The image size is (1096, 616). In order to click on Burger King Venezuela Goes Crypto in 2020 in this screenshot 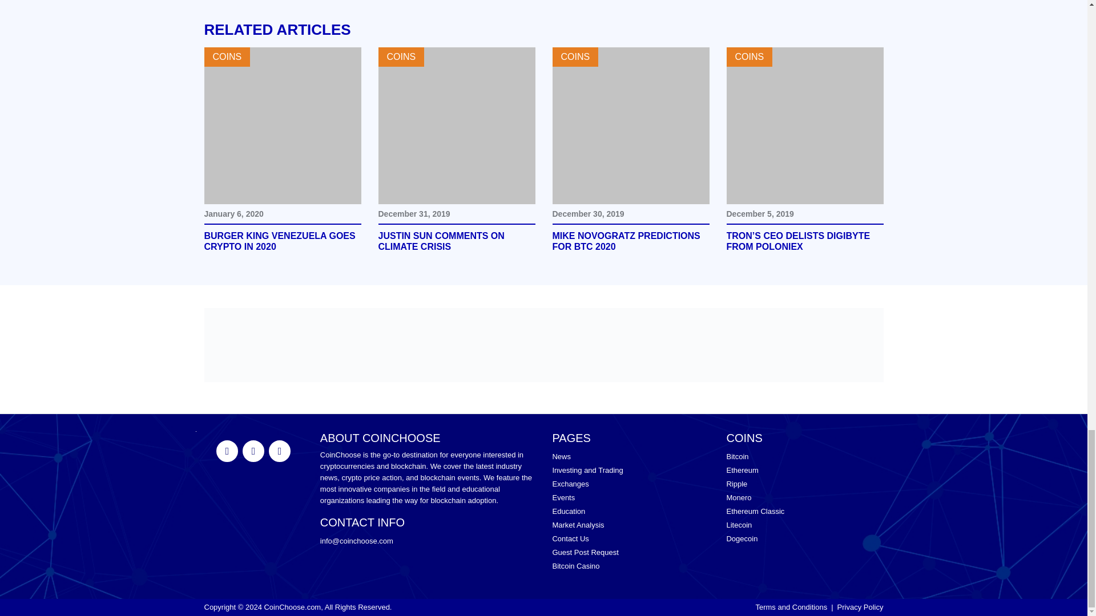, I will do `click(283, 125)`.